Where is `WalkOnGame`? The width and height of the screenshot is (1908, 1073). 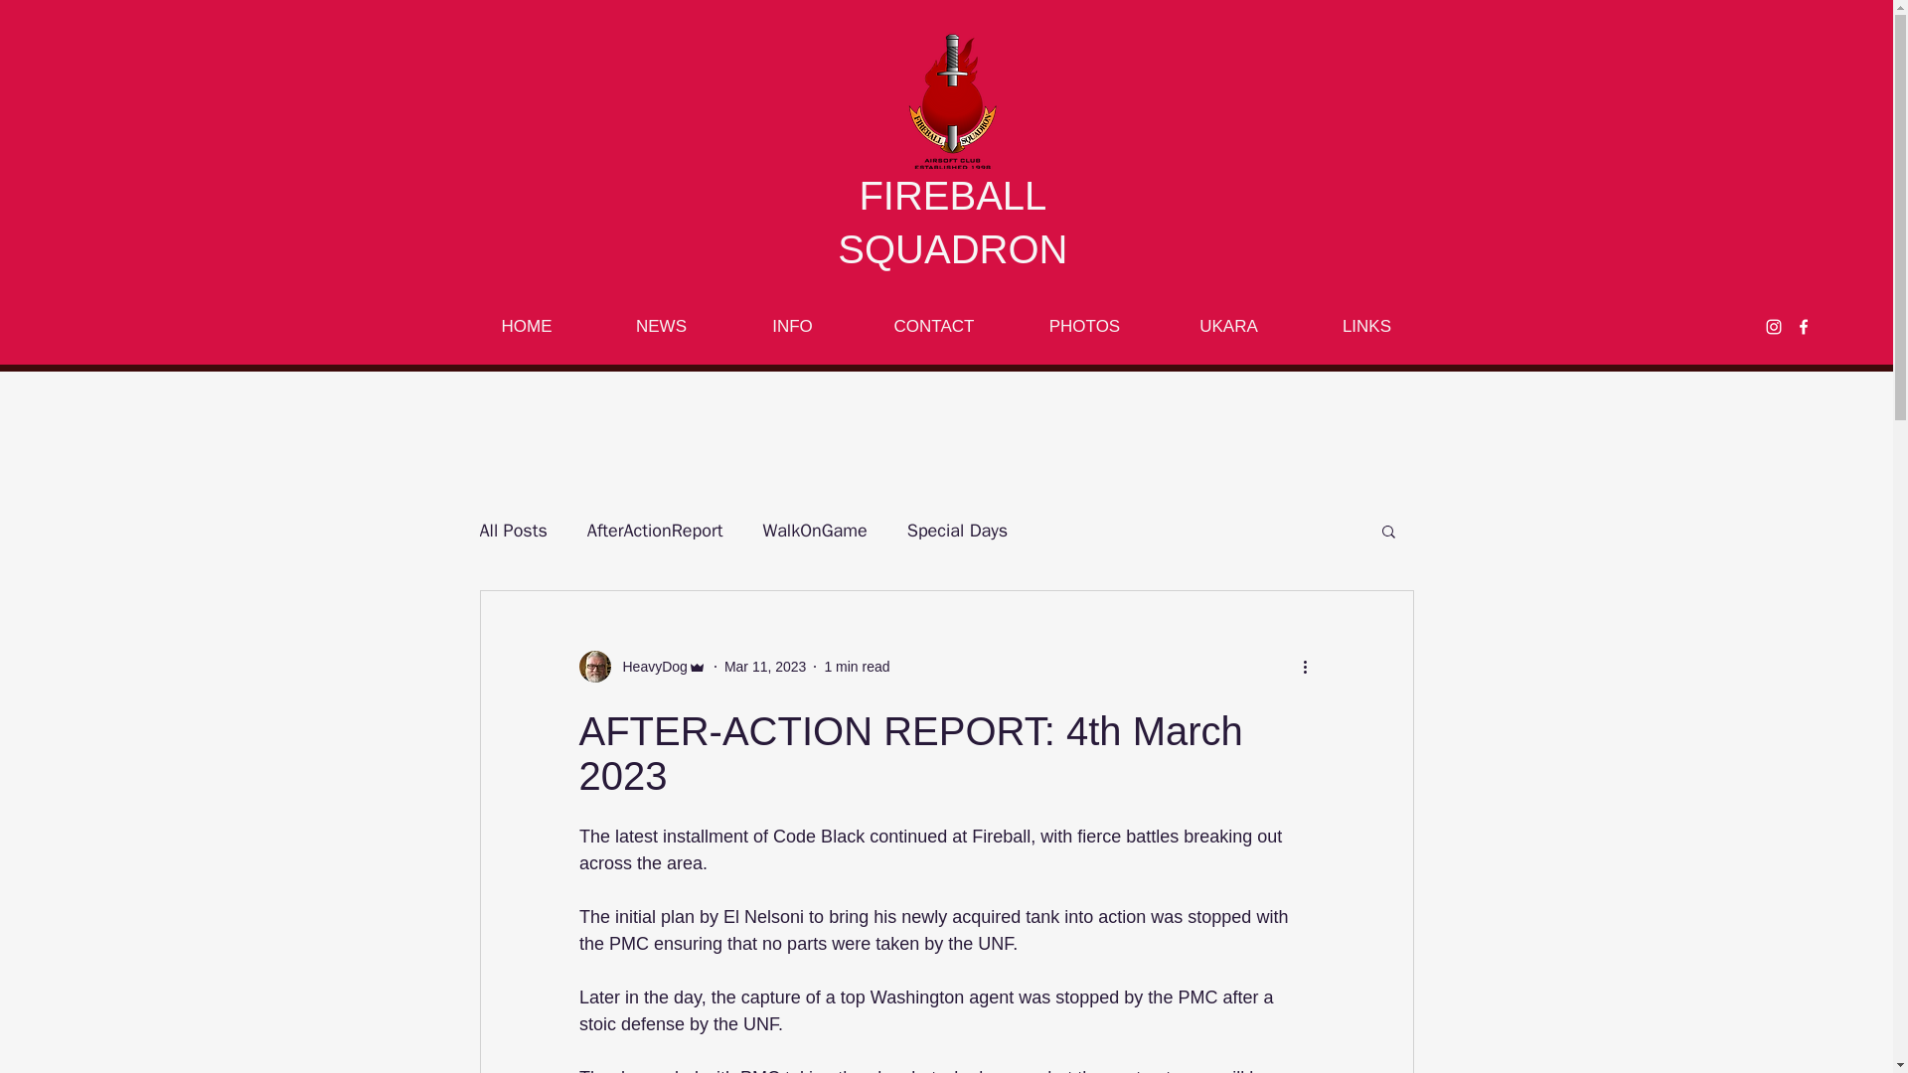
WalkOnGame is located at coordinates (813, 531).